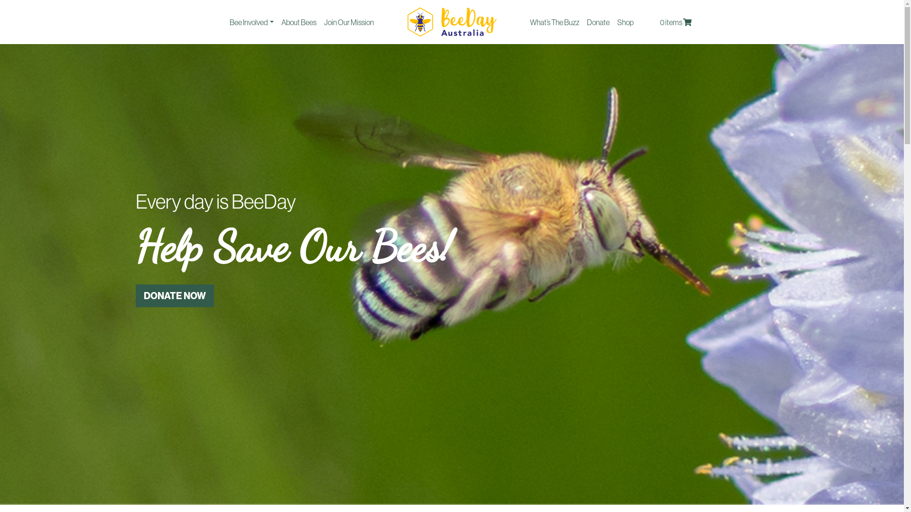 This screenshot has width=911, height=512. I want to click on About Bees, so click(299, 22).